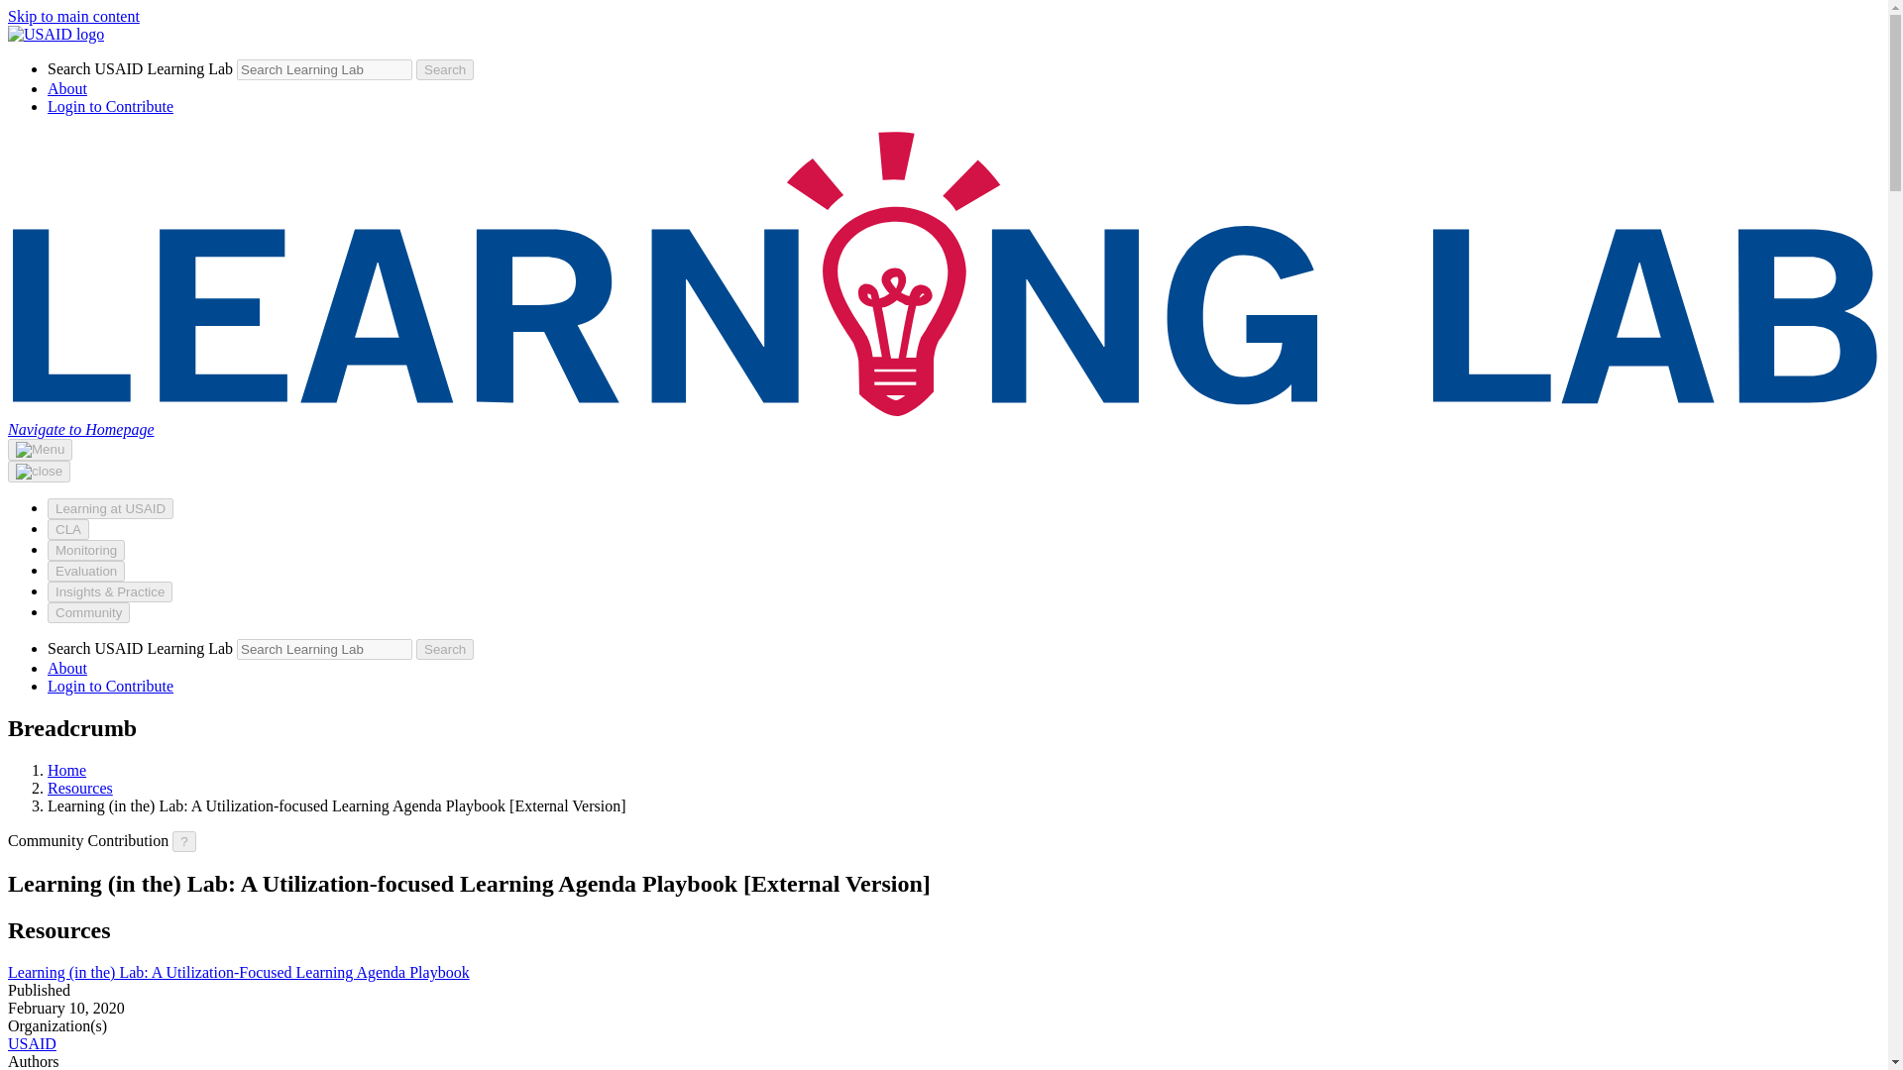 The image size is (1903, 1070). Describe the element at coordinates (68, 529) in the screenshot. I see `CLA` at that location.